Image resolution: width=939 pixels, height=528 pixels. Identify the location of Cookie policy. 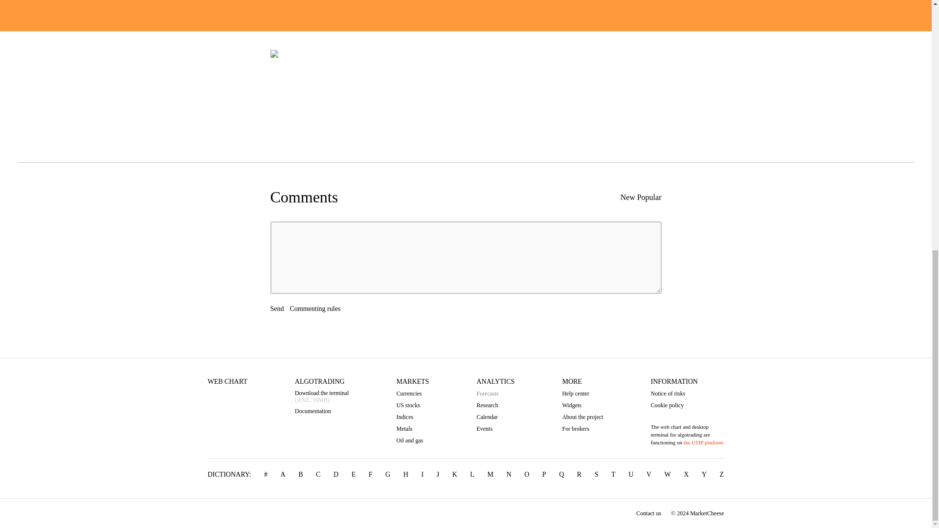
(687, 405).